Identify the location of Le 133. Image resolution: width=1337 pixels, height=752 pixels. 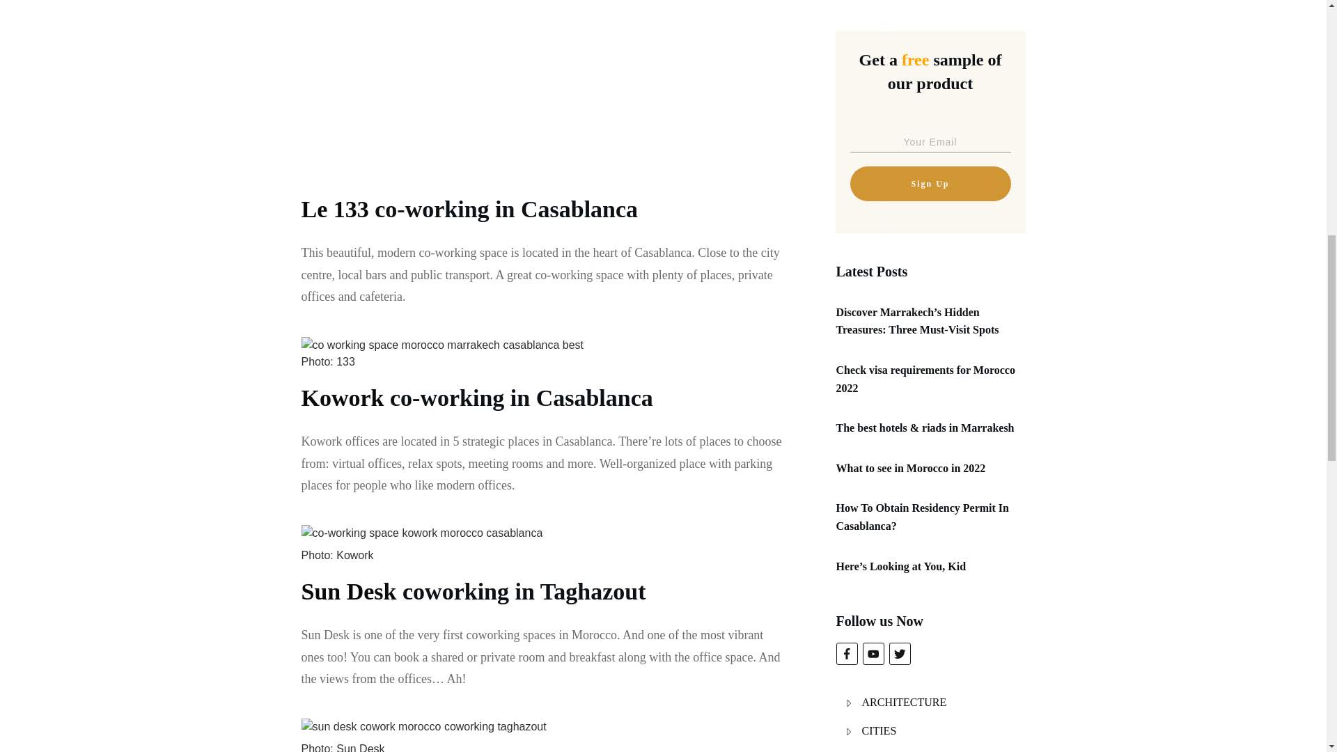
(334, 209).